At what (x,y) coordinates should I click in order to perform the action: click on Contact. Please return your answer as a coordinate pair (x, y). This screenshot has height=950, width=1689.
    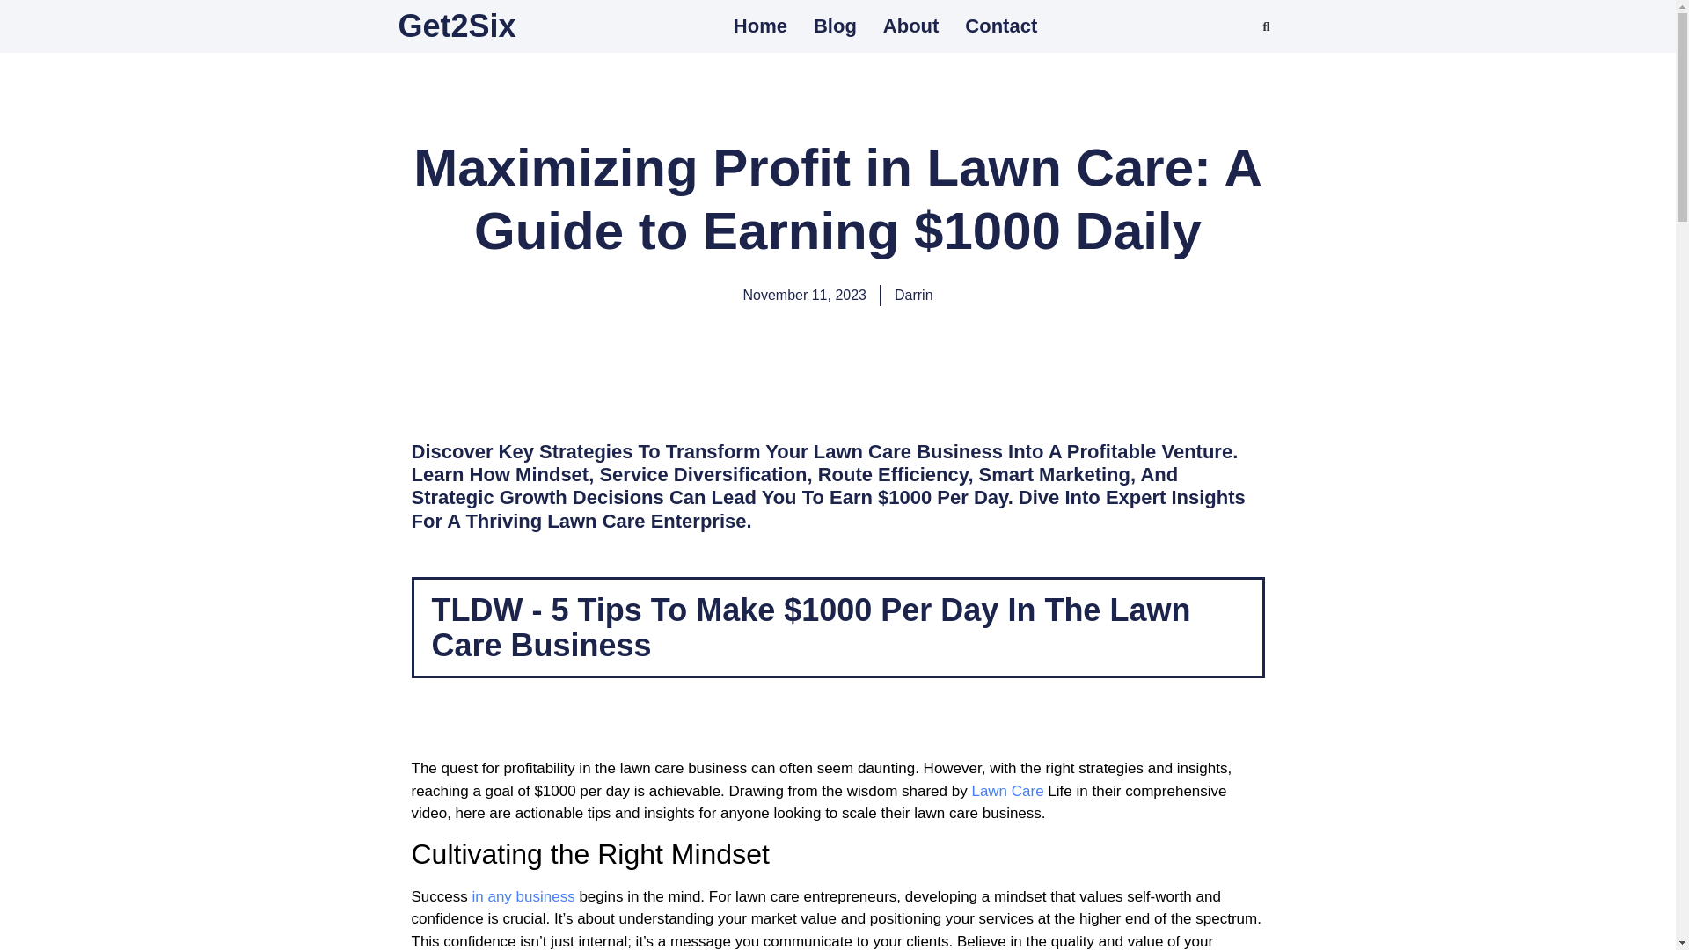
    Looking at the image, I should click on (1000, 26).